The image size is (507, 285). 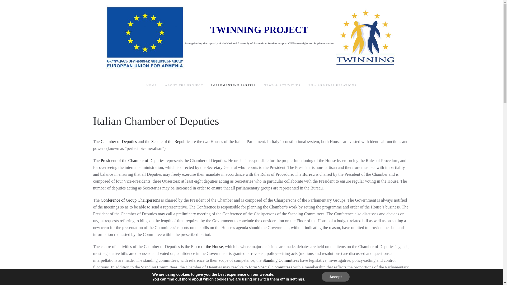 I want to click on Senate of the Republic, so click(x=170, y=141).